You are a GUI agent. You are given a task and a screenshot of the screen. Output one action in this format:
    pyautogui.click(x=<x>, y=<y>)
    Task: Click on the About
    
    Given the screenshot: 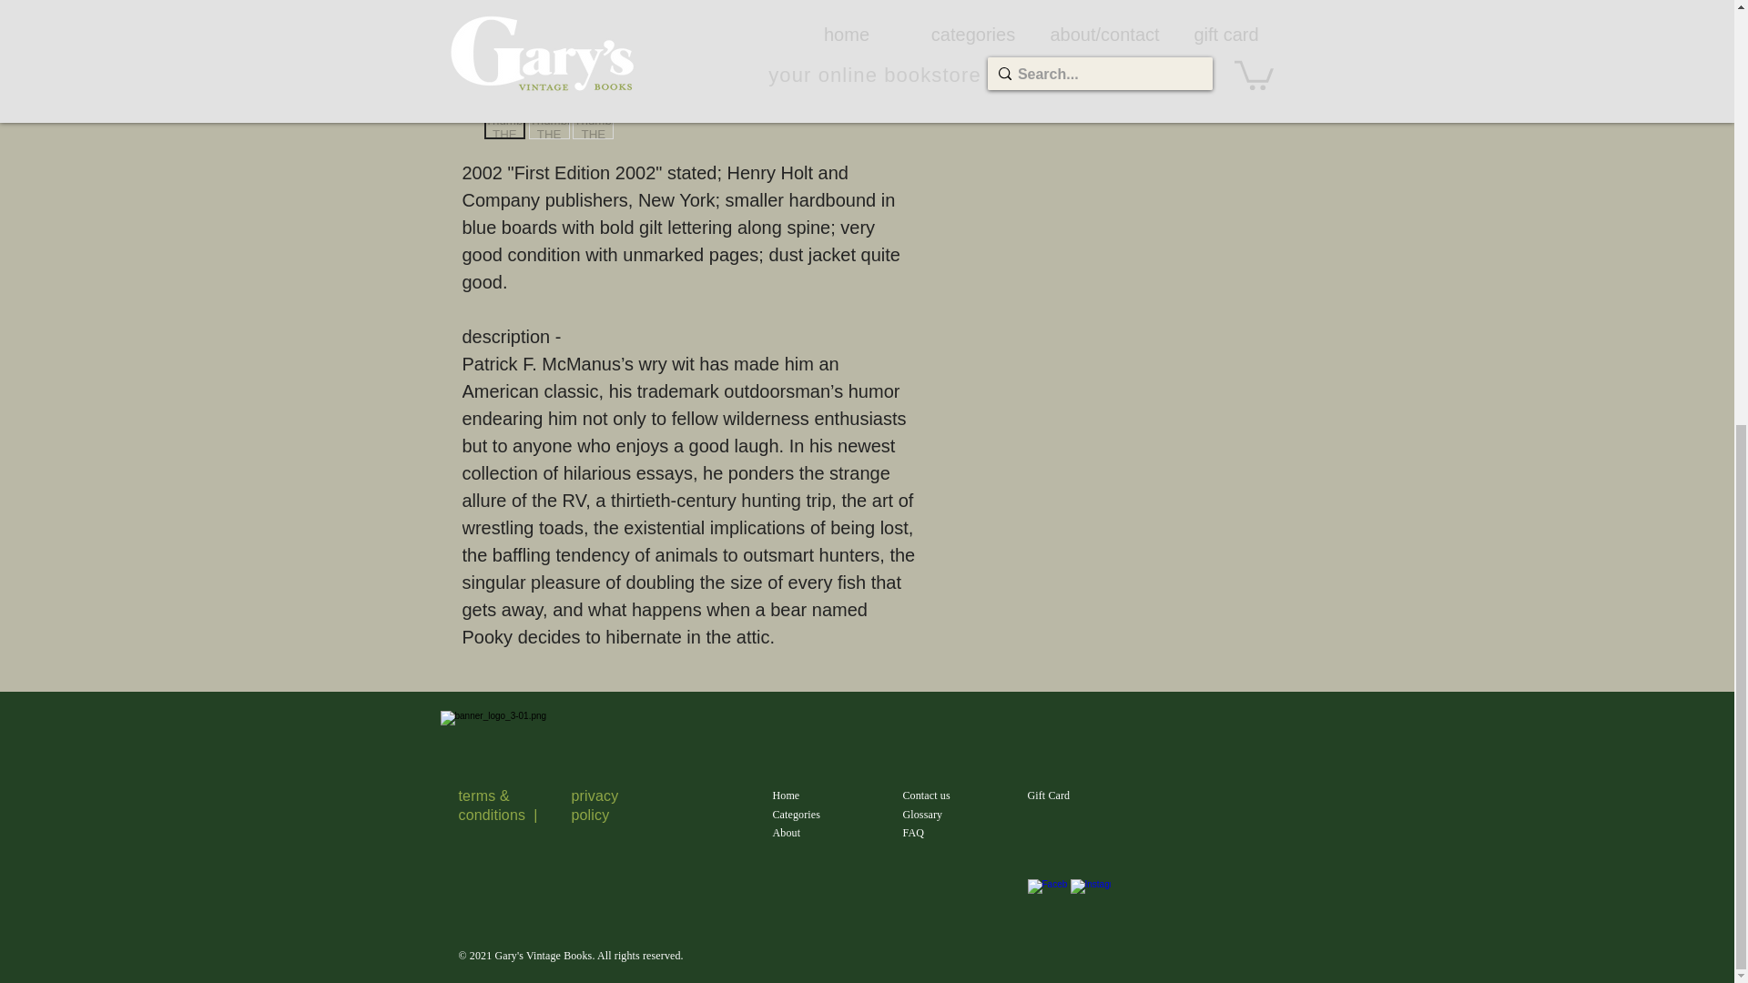 What is the action you would take?
    pyautogui.click(x=787, y=833)
    